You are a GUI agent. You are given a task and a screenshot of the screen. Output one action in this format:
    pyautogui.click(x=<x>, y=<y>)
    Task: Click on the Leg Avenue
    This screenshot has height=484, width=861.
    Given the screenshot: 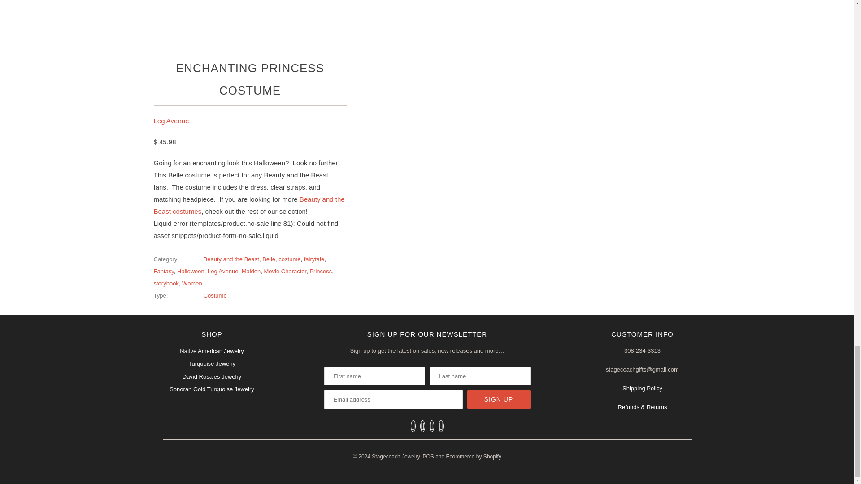 What is the action you would take?
    pyautogui.click(x=222, y=272)
    